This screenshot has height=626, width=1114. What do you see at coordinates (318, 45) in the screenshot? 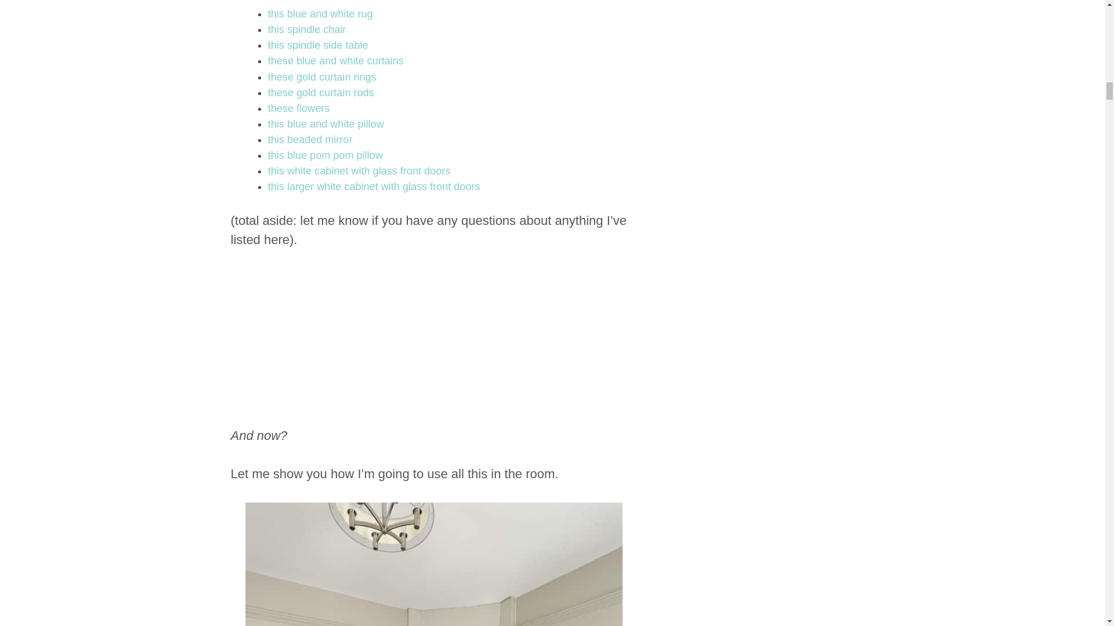
I see `this spindle side table` at bounding box center [318, 45].